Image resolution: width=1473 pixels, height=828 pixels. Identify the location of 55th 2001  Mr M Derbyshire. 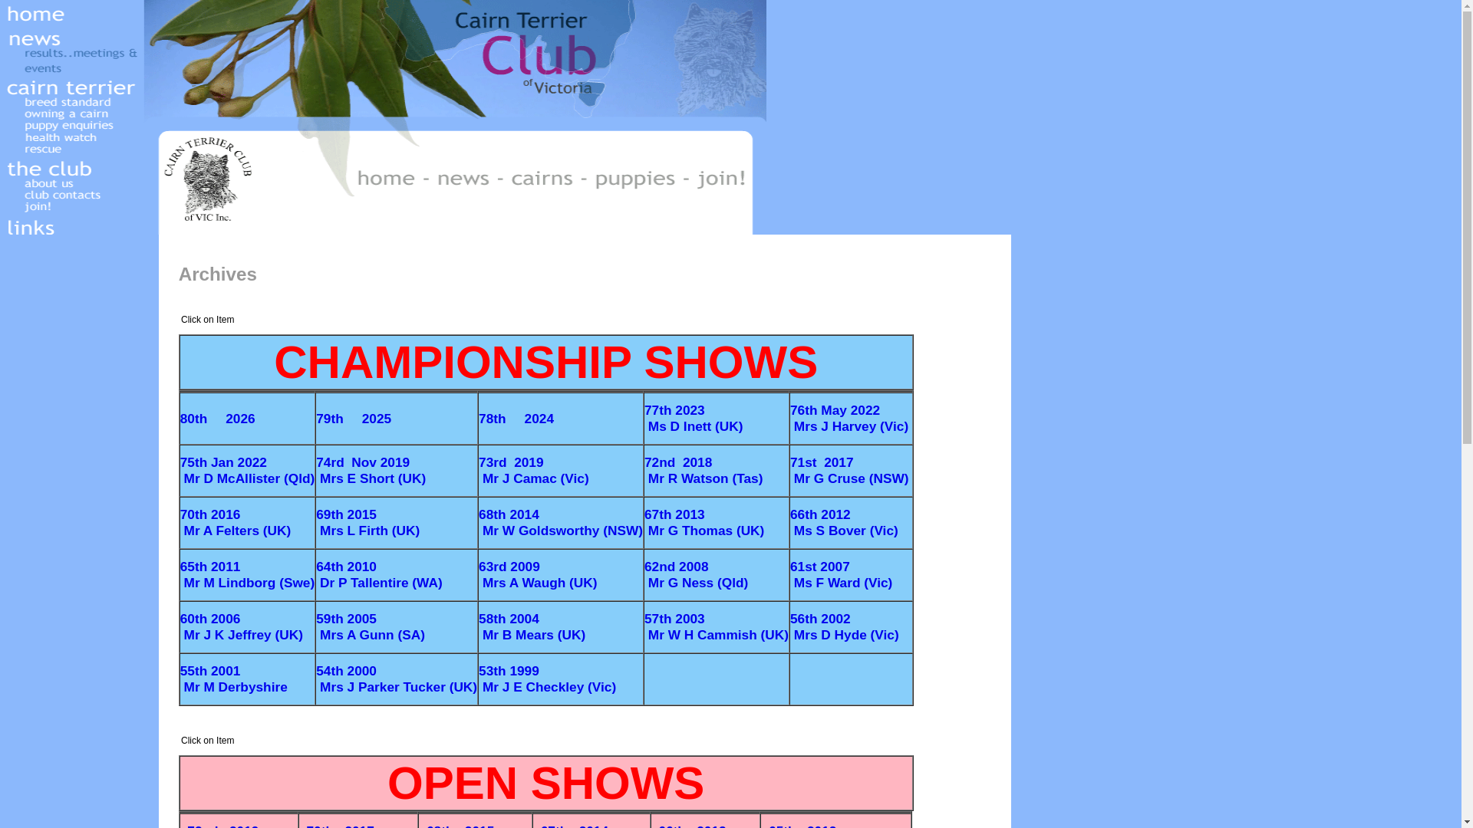
(234, 680).